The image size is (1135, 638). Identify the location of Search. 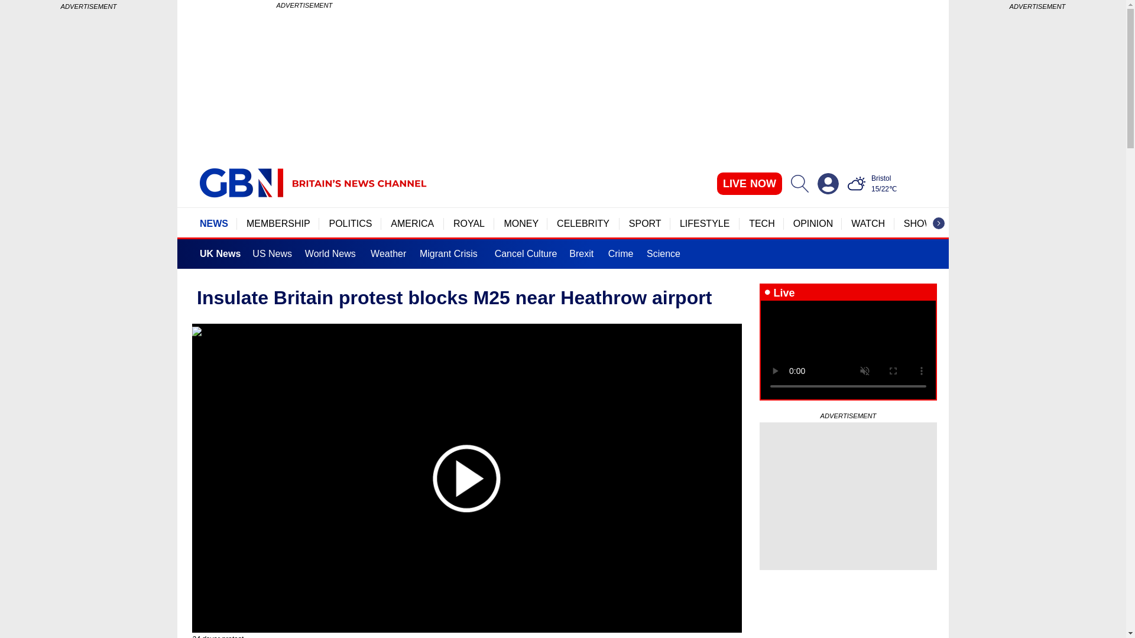
(799, 183).